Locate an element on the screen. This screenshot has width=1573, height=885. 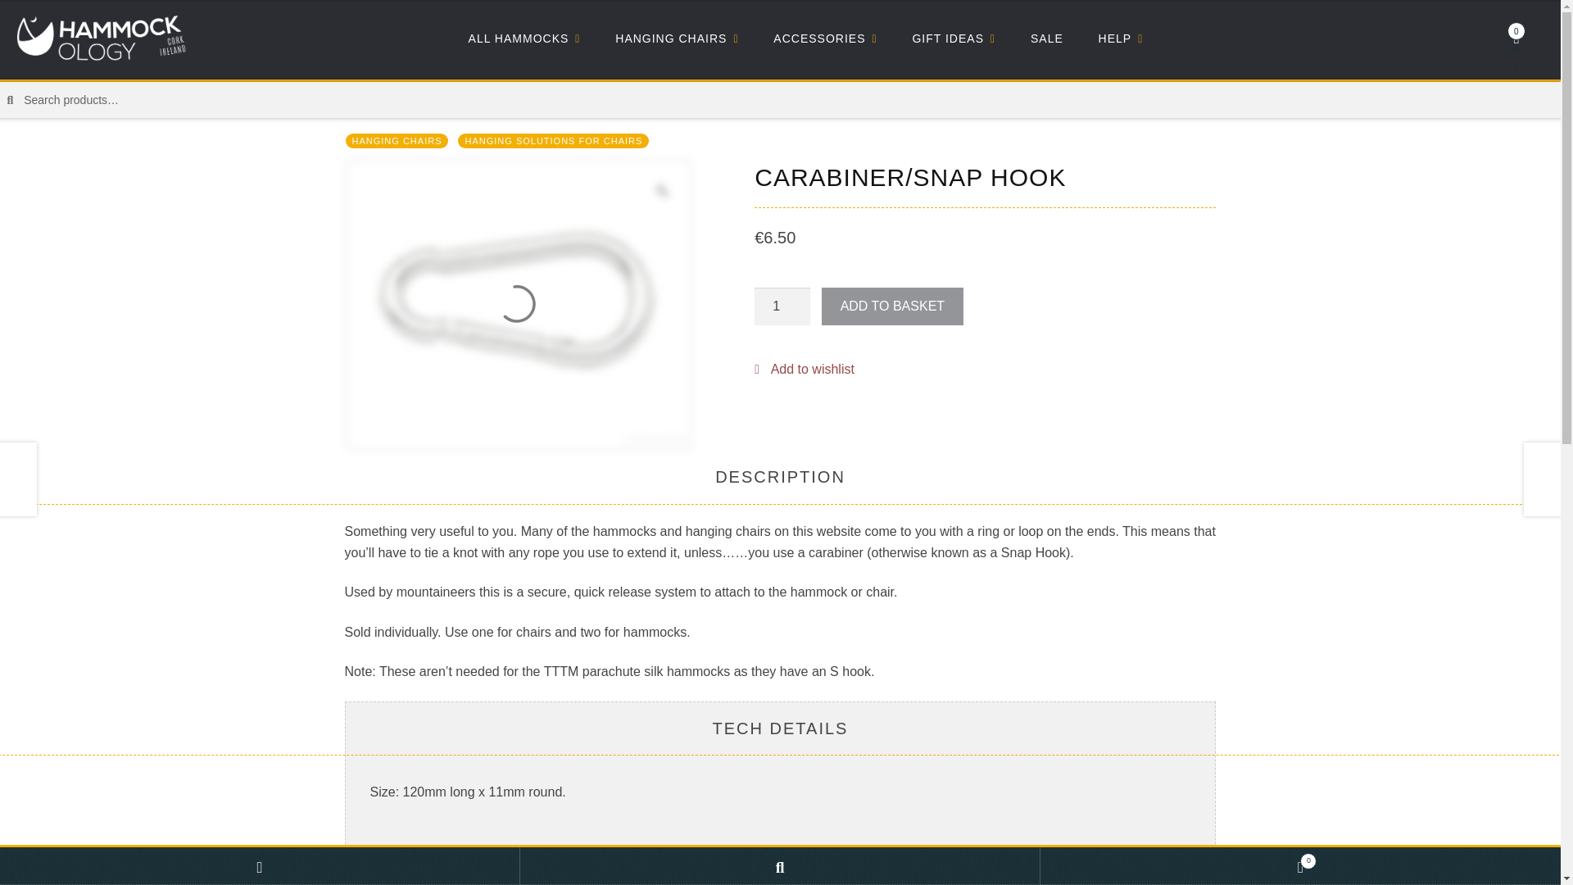
1 is located at coordinates (782, 306).